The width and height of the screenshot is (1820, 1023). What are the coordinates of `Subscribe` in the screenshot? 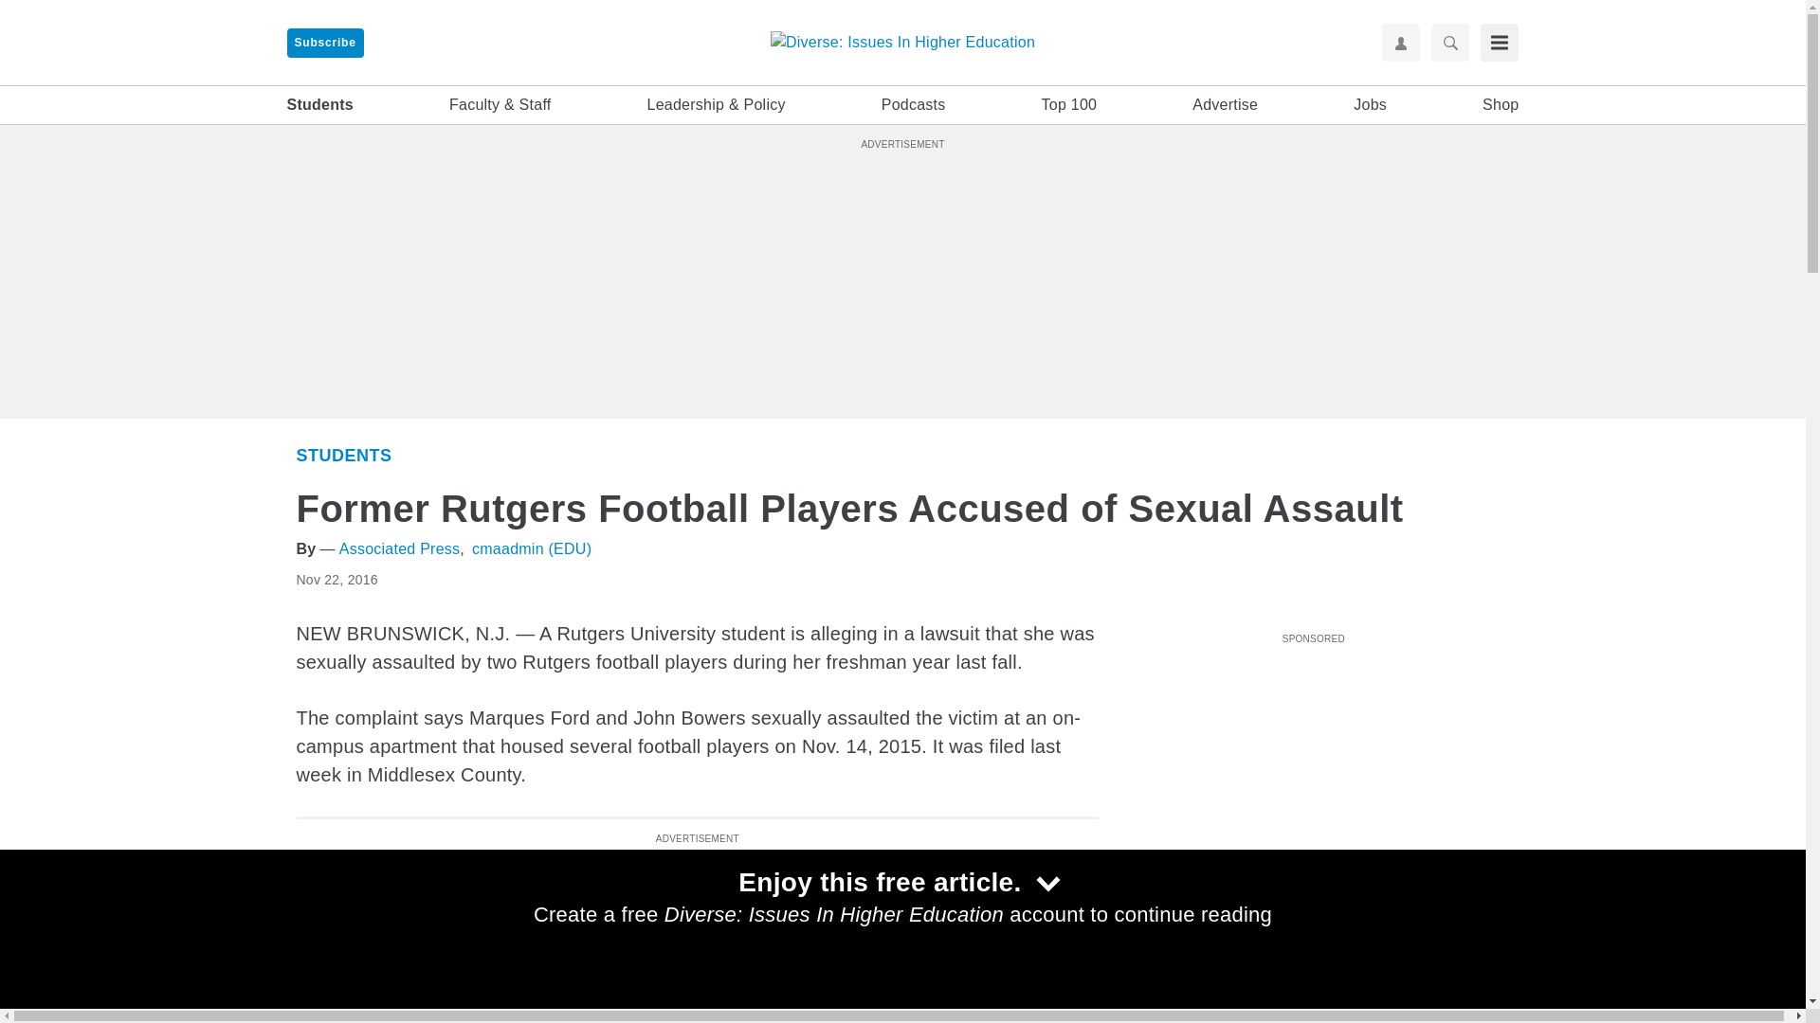 It's located at (324, 43).